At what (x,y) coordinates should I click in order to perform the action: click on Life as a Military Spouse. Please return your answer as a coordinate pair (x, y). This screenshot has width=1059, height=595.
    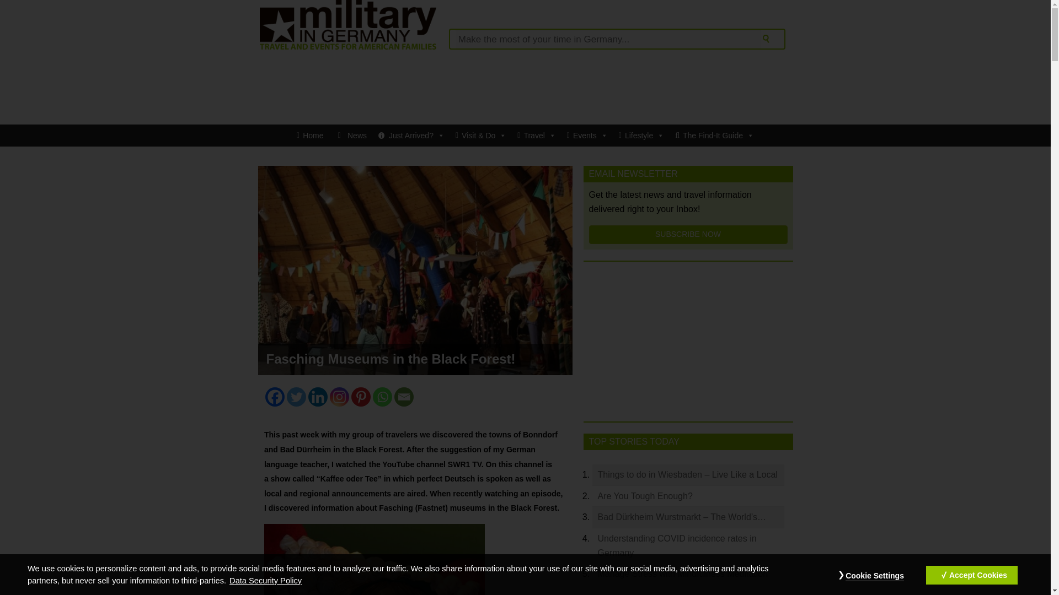
    Looking at the image, I should click on (641, 135).